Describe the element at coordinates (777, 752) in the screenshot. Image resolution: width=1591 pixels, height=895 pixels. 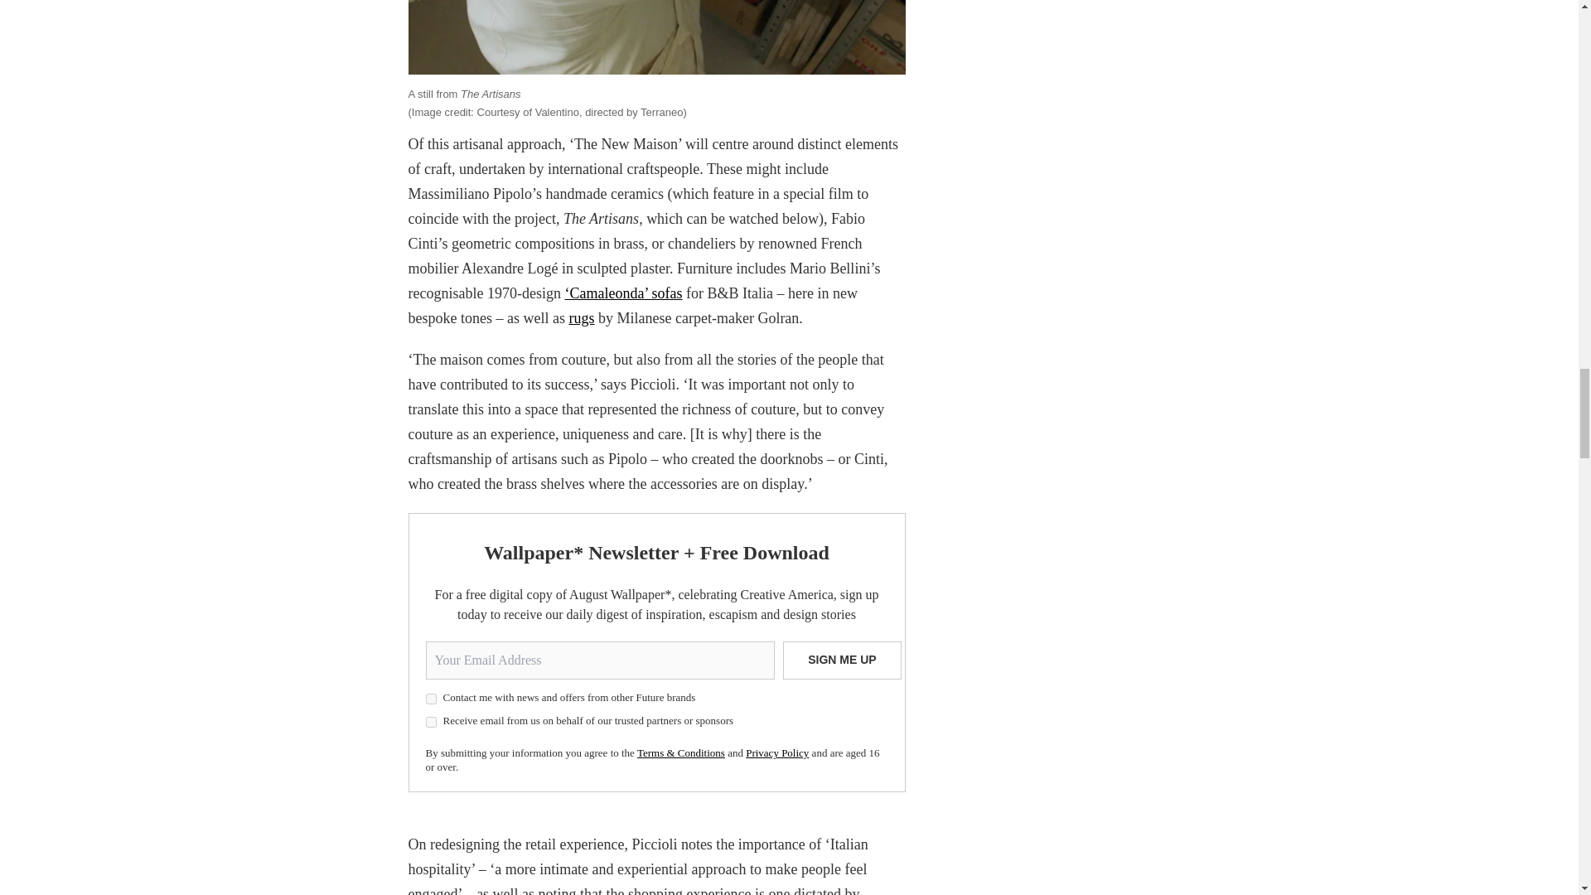
I see `Privacy Policy` at that location.